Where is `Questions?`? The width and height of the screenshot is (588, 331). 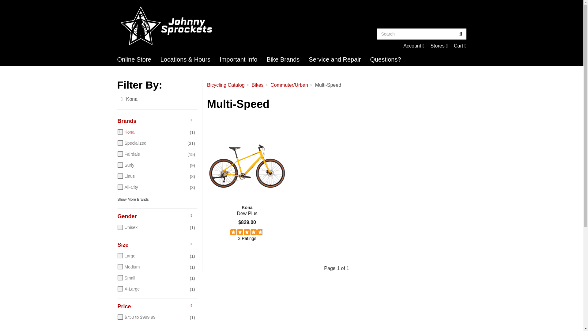 Questions? is located at coordinates (460, 46).